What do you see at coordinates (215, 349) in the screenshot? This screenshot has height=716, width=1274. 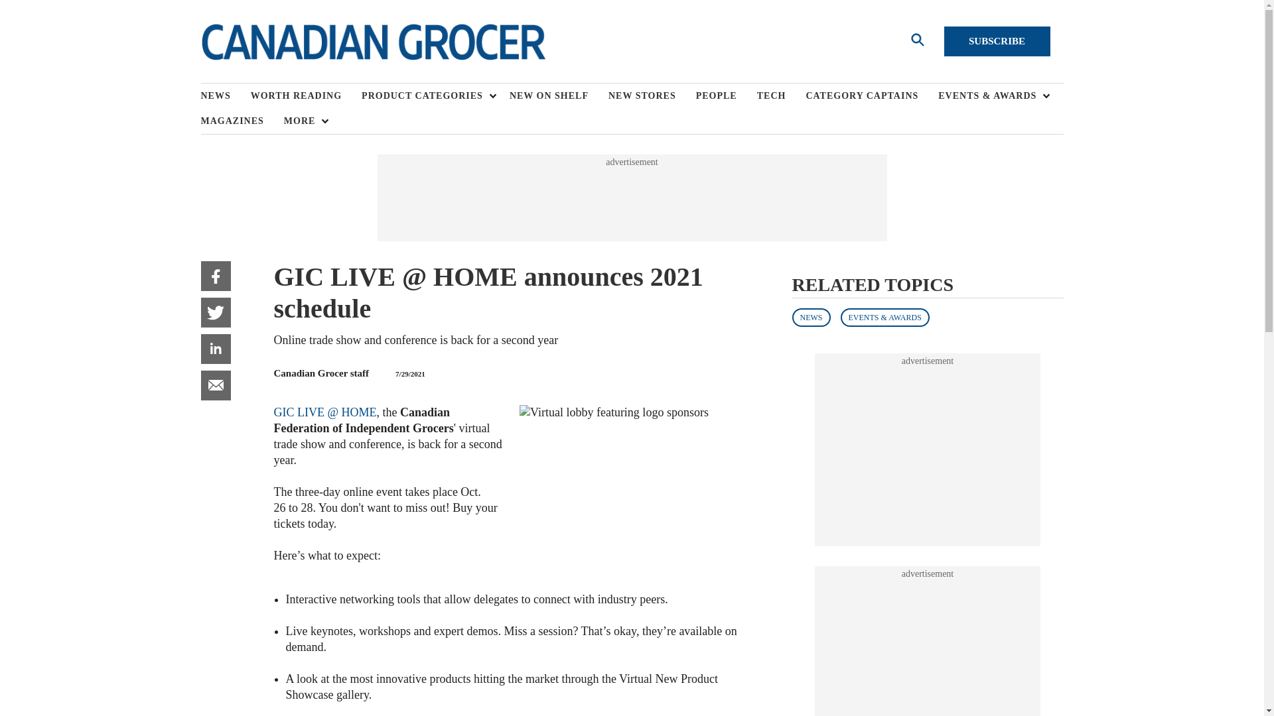 I see `linkedIn` at bounding box center [215, 349].